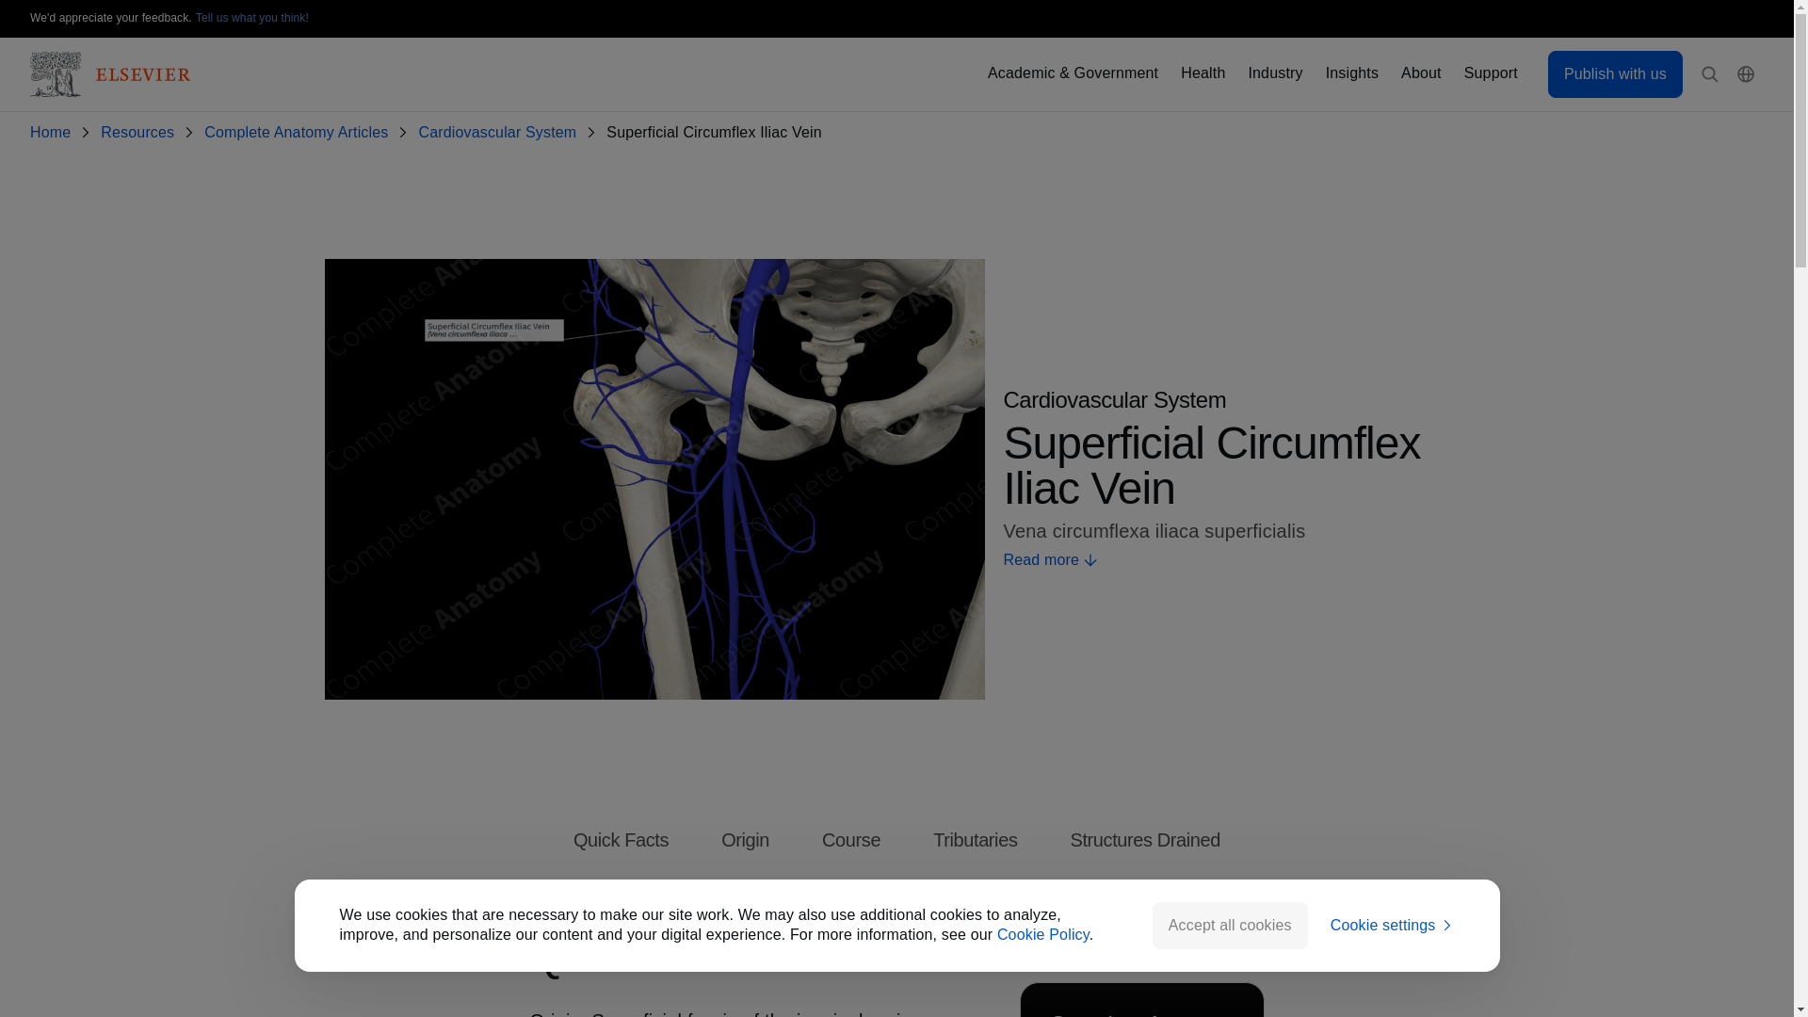 This screenshot has height=1017, width=1808. I want to click on Cookie Policy, so click(1043, 934).